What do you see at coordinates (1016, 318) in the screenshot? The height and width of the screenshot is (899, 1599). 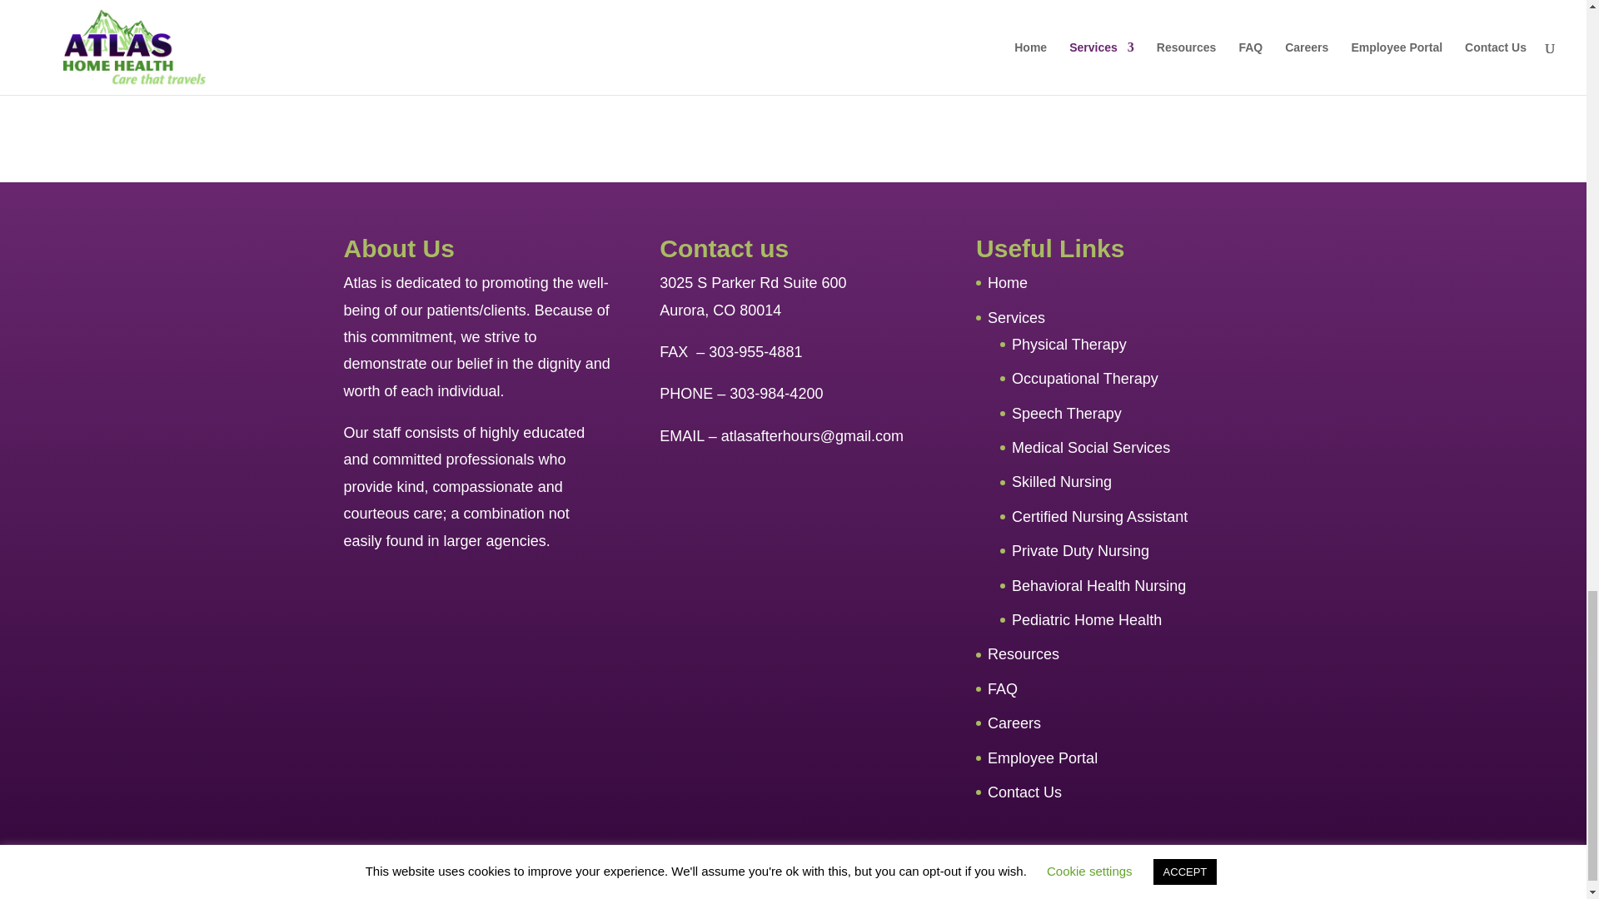 I see `Services` at bounding box center [1016, 318].